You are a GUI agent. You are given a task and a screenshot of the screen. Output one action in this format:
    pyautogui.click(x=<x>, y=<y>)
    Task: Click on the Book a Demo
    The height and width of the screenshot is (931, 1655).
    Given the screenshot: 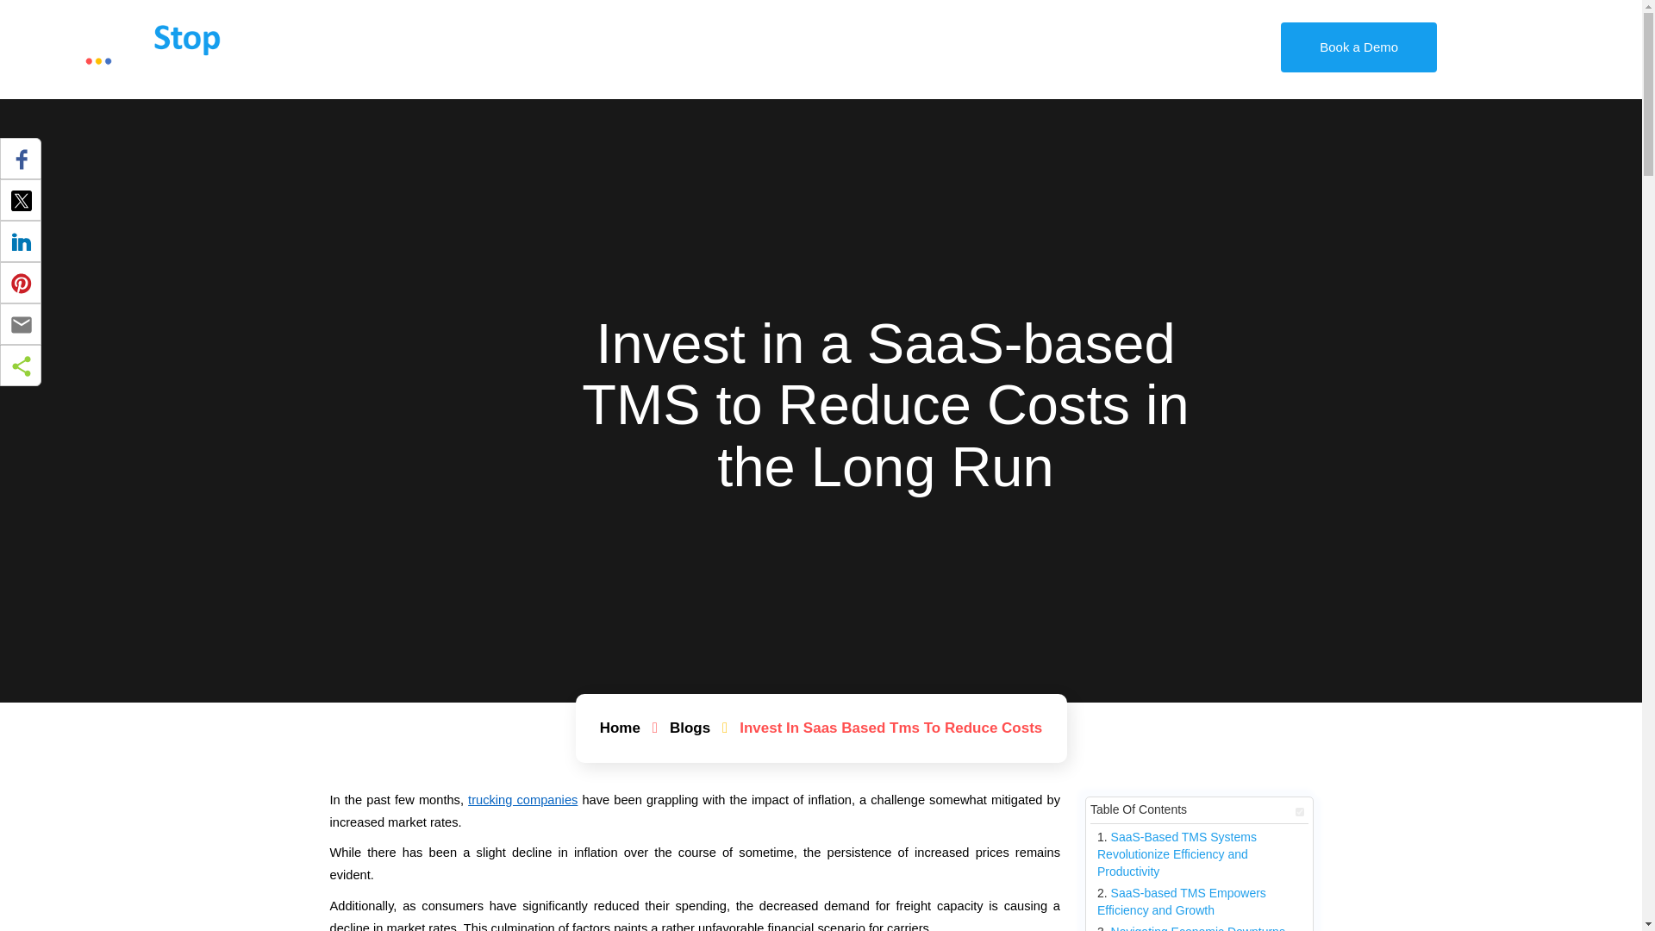 What is the action you would take?
    pyautogui.click(x=797, y=48)
    